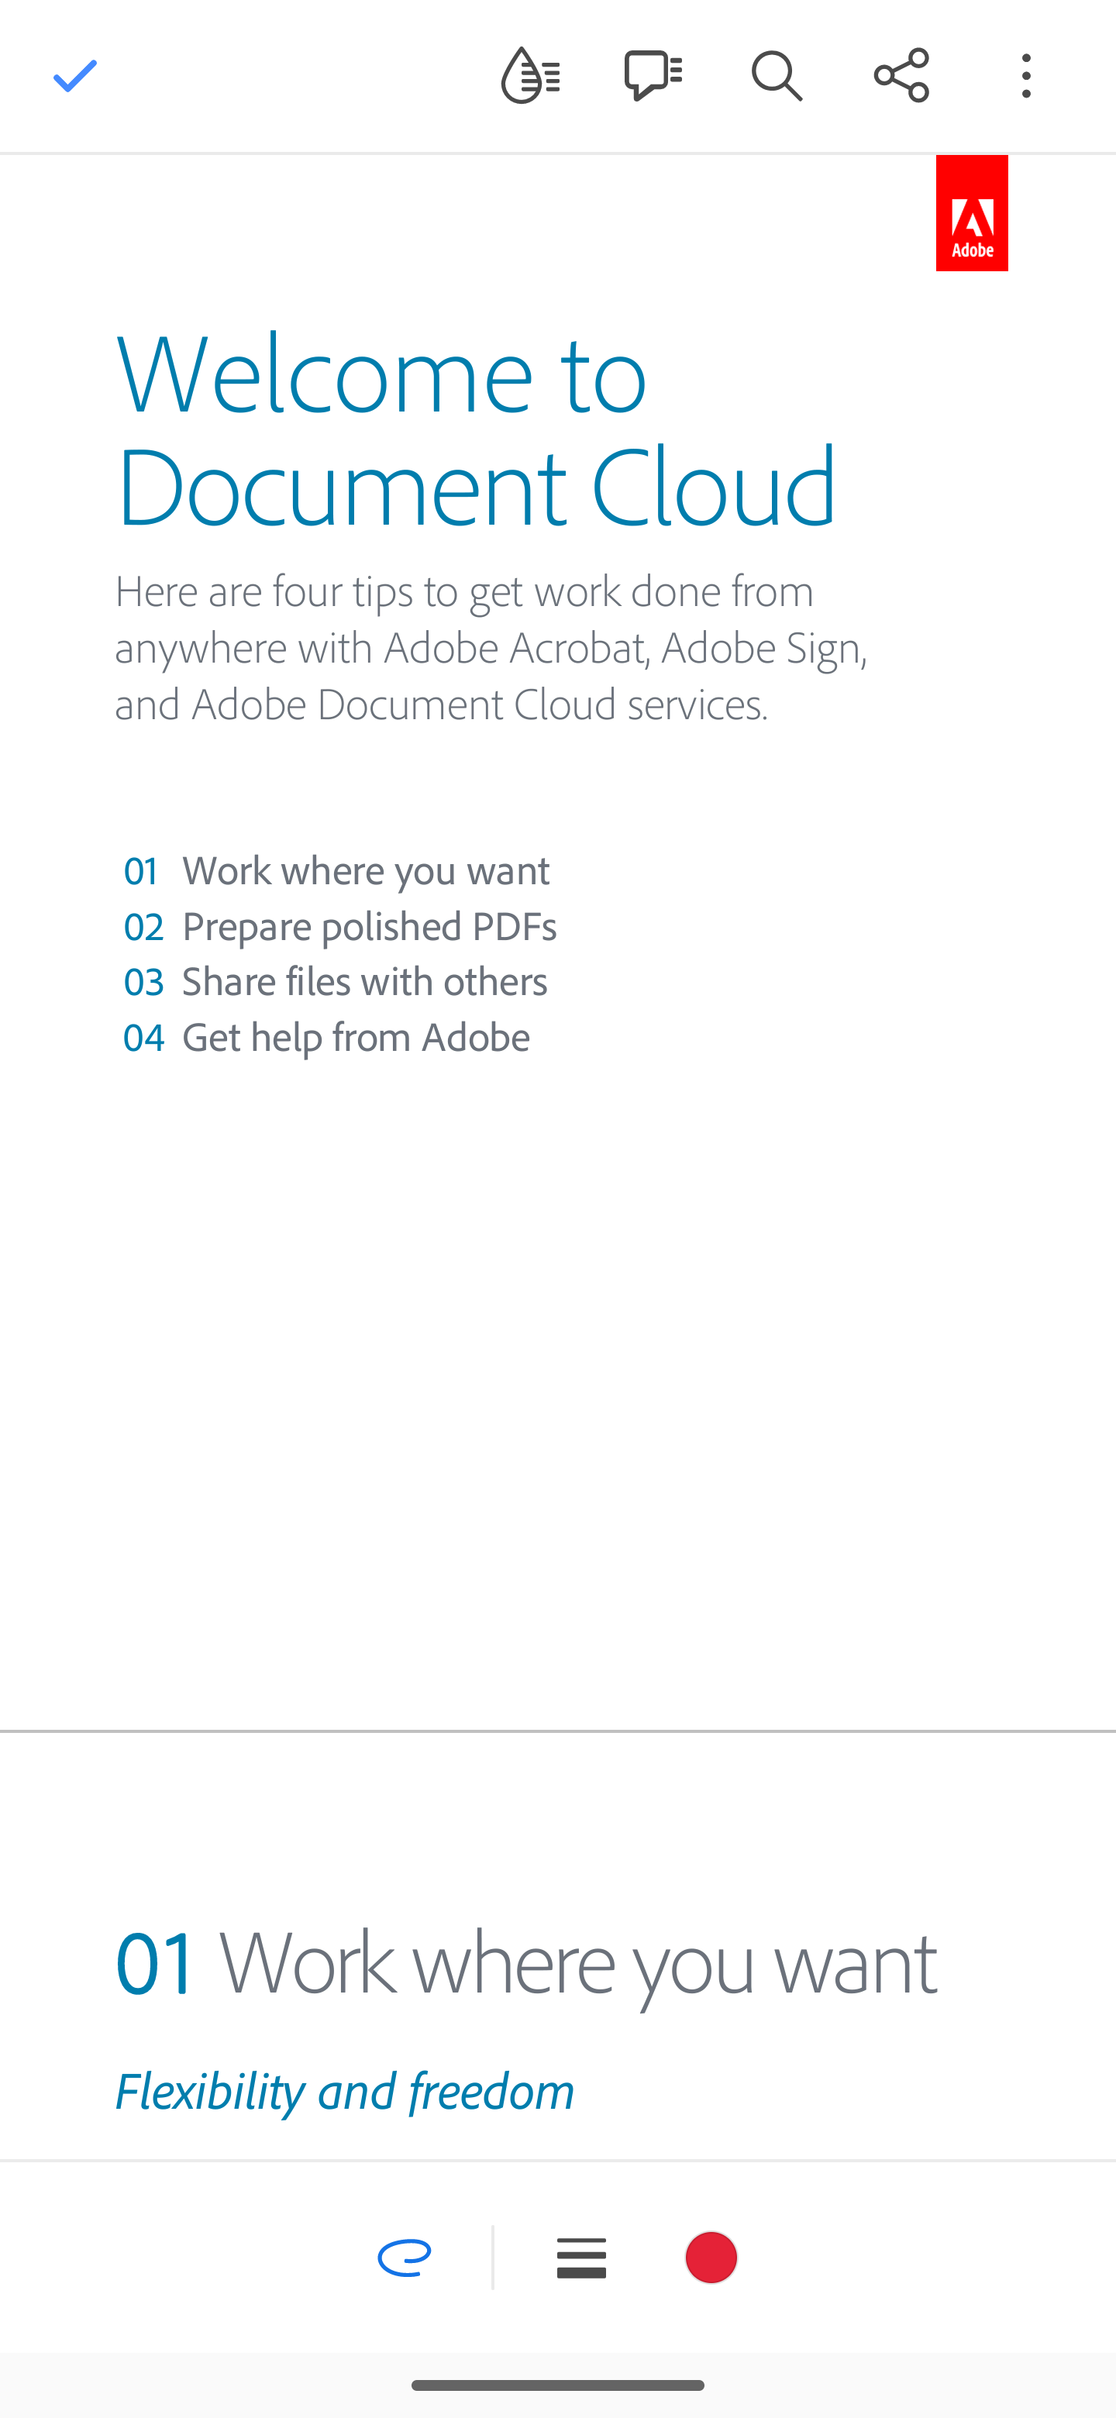 This screenshot has width=1116, height=2418. Describe the element at coordinates (901, 74) in the screenshot. I see `Share this document with others` at that location.